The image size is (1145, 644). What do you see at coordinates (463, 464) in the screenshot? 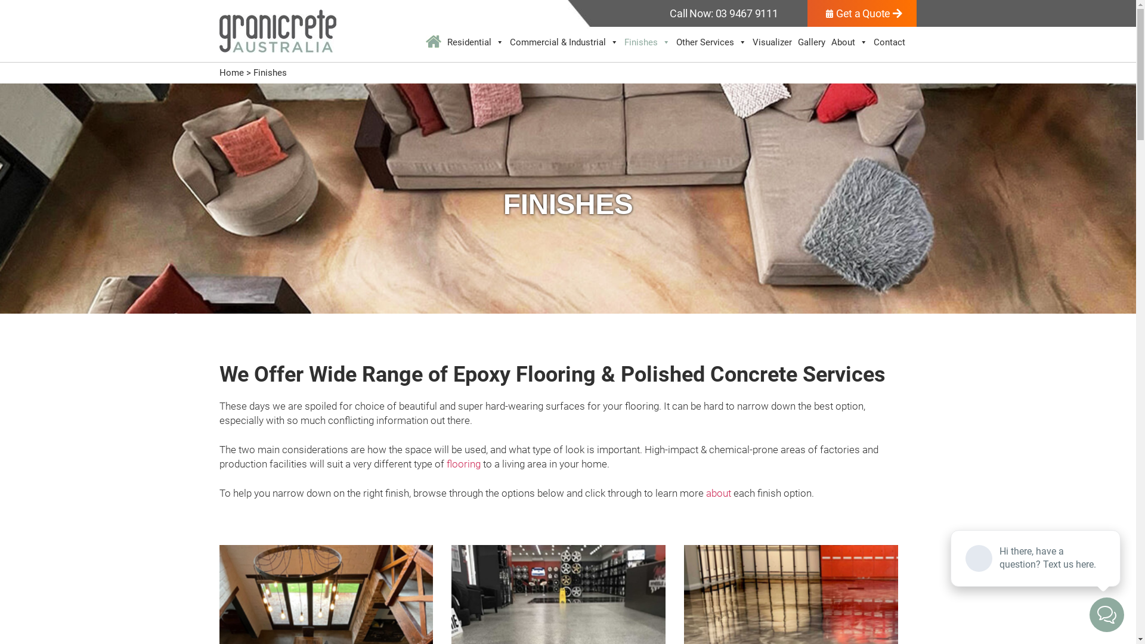
I see `flooring` at bounding box center [463, 464].